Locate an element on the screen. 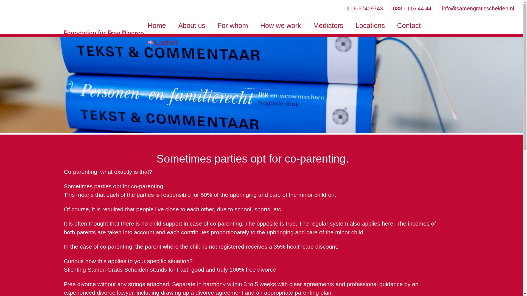 This screenshot has height=296, width=527. For whom is located at coordinates (232, 26).